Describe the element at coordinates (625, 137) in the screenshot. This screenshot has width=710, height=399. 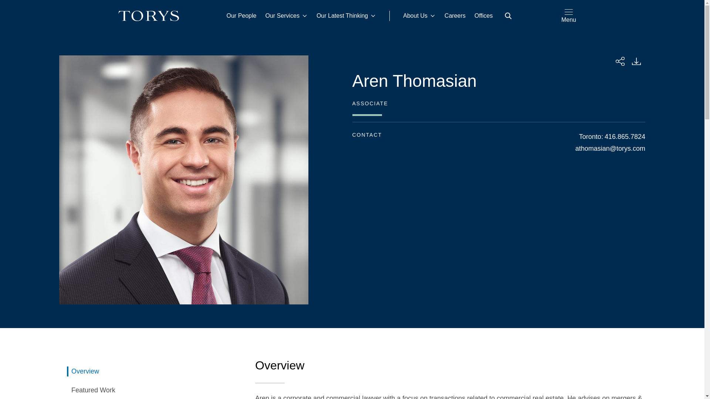
I see `416.865.7824` at that location.